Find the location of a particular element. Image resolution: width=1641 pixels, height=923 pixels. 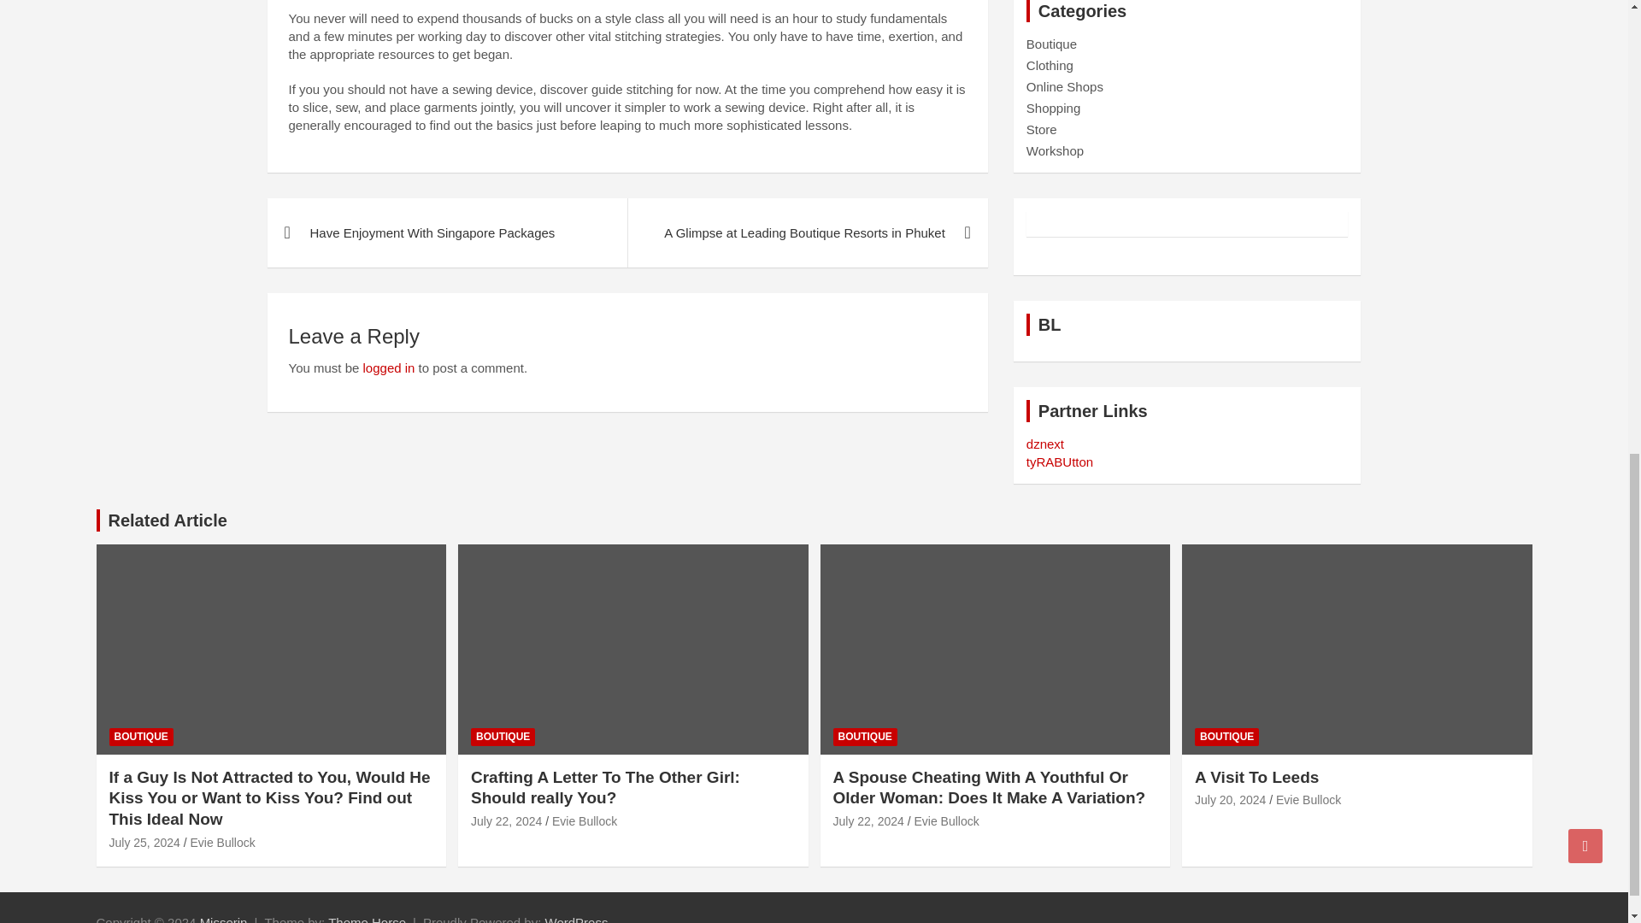

Workshop is located at coordinates (1055, 150).